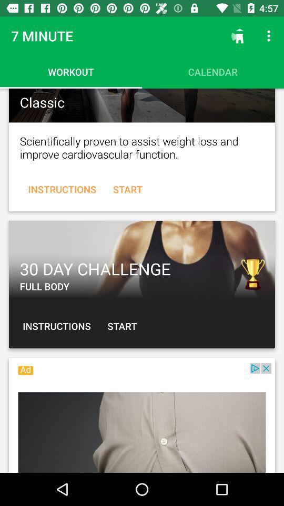  Describe the element at coordinates (142, 105) in the screenshot. I see `select classic` at that location.